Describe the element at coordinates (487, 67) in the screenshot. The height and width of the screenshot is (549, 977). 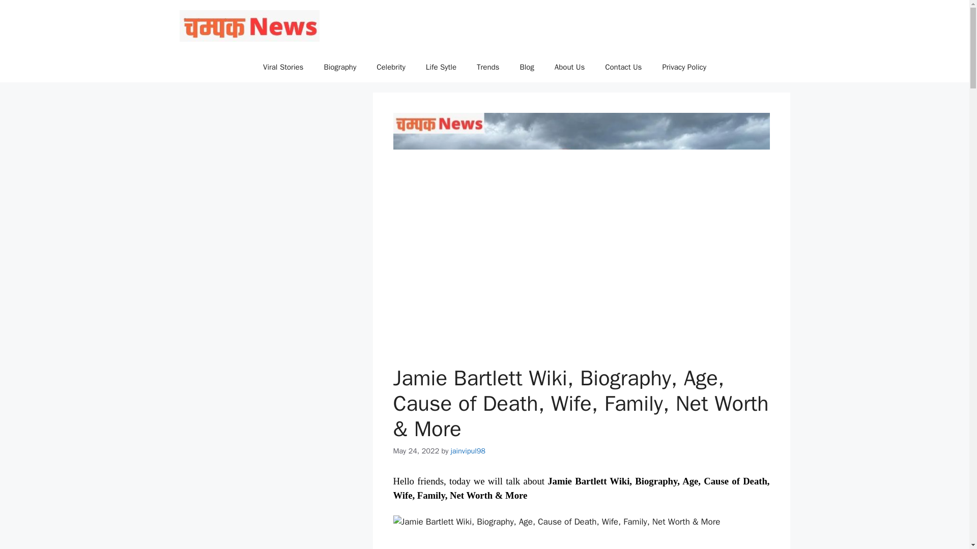
I see `Trends` at that location.